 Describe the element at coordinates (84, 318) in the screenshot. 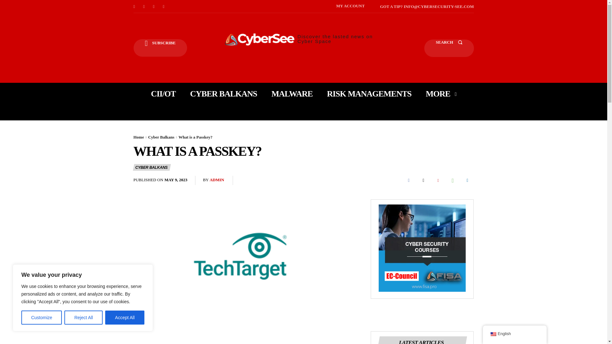

I see `Reject All` at that location.